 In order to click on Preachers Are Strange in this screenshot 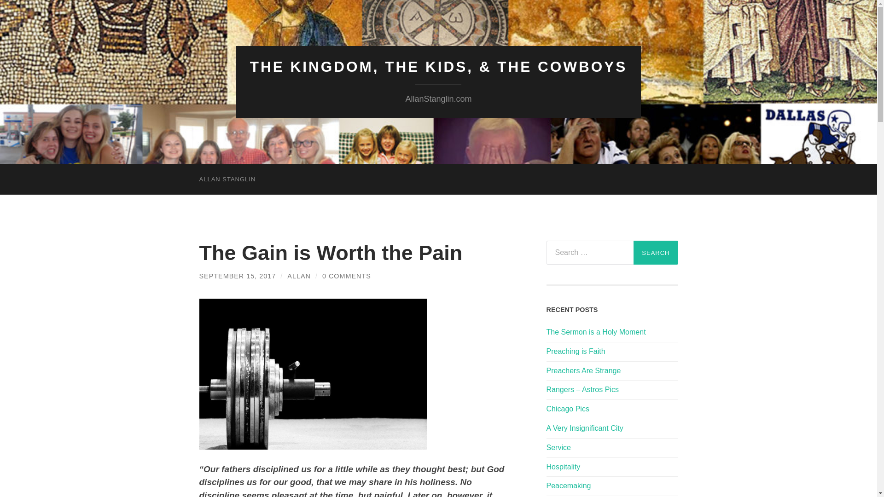, I will do `click(612, 371)`.